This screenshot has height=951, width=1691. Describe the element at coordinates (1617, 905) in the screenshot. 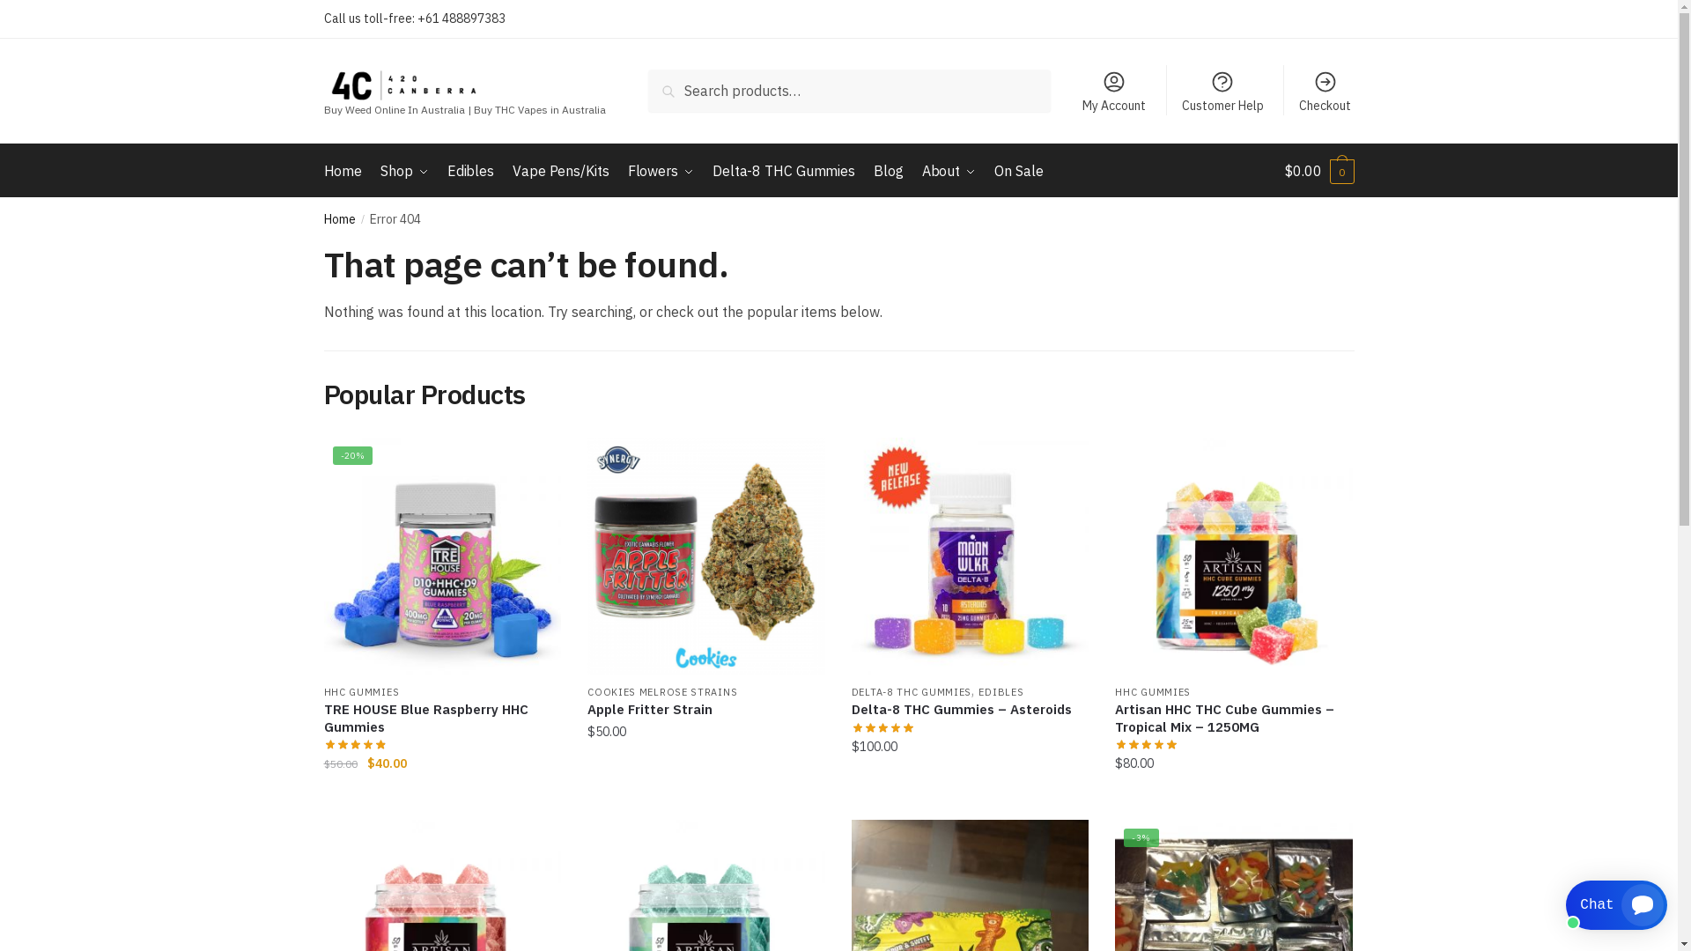

I see `Smartsupp widget button` at that location.